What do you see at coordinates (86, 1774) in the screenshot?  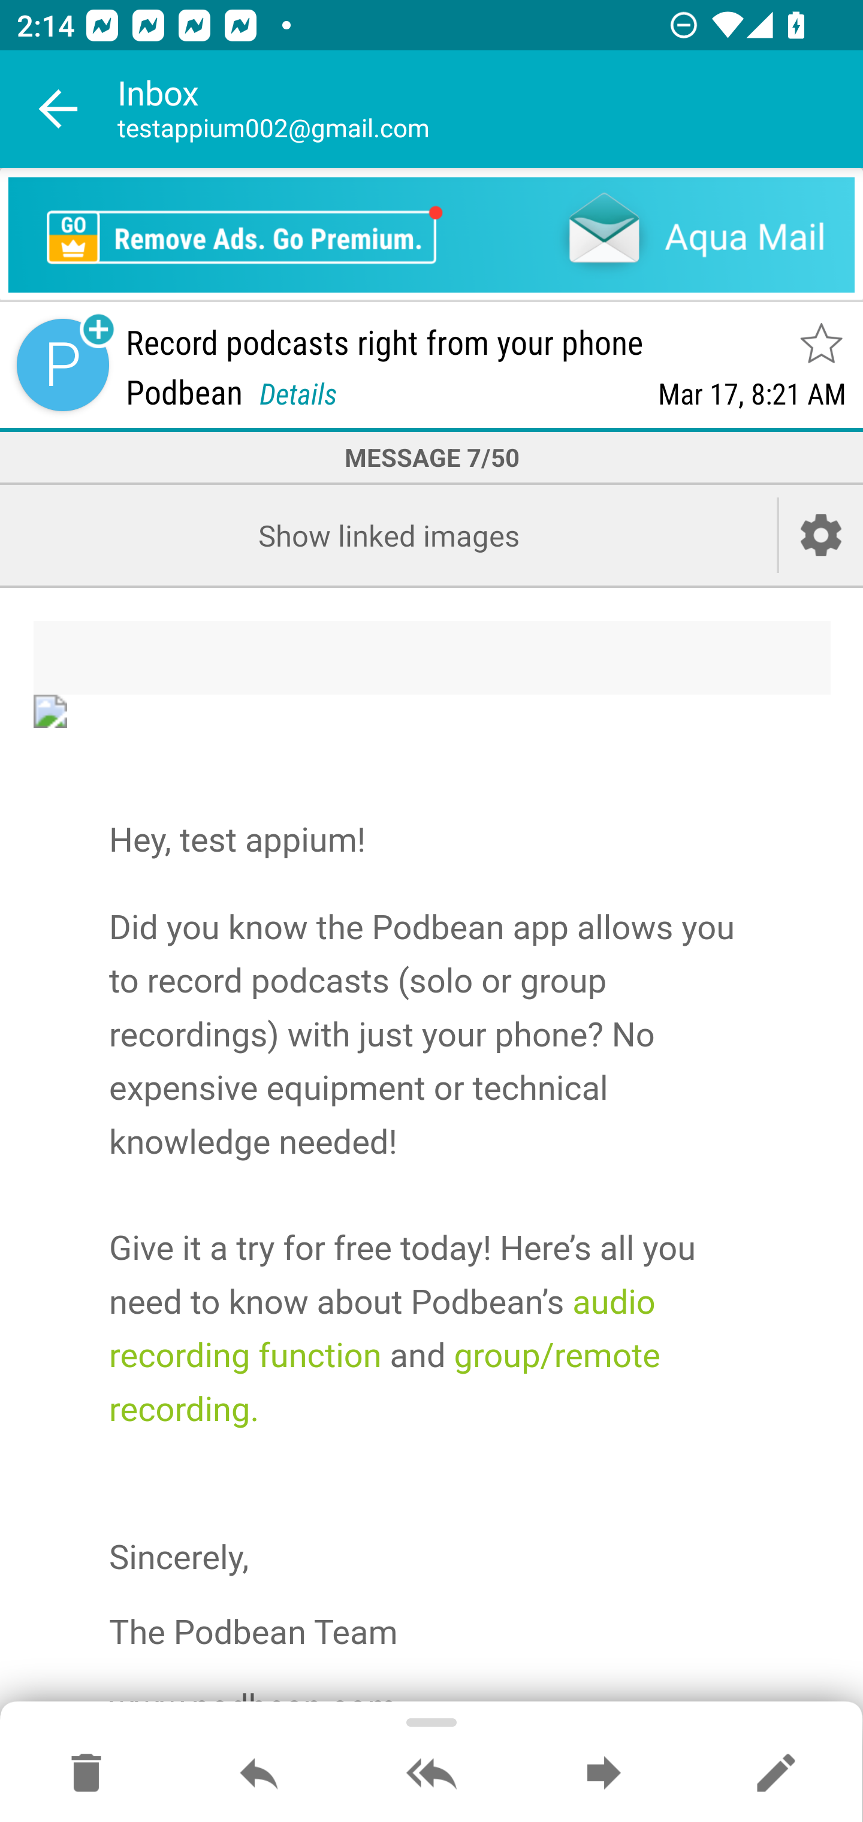 I see `Move to Deleted` at bounding box center [86, 1774].